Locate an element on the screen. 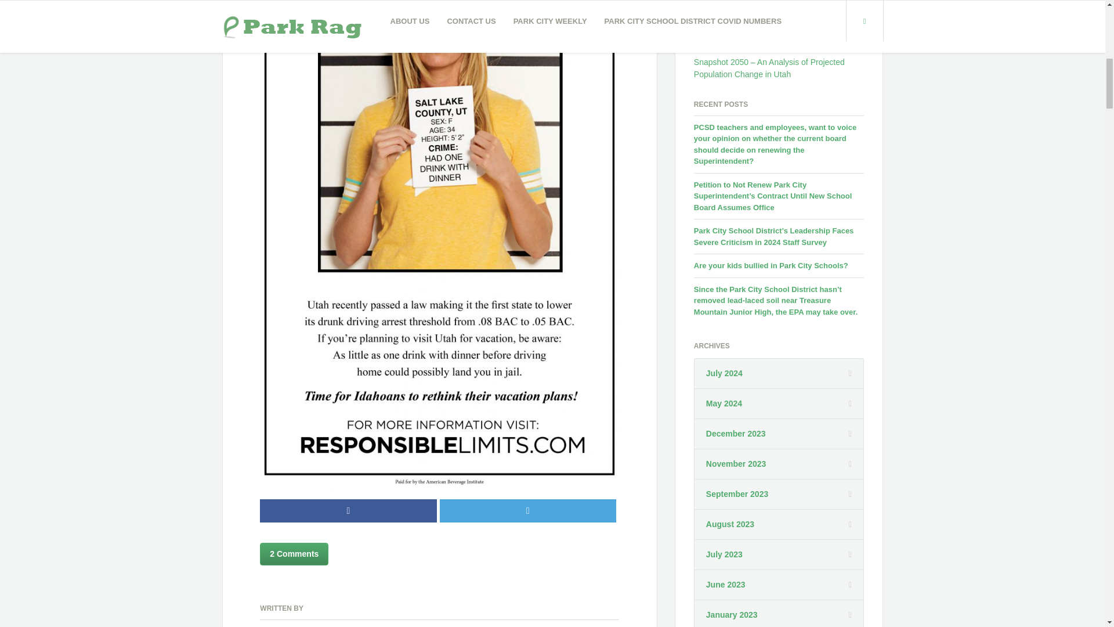 The image size is (1114, 627). Are your kids bullied in Park City Schools? is located at coordinates (771, 266).